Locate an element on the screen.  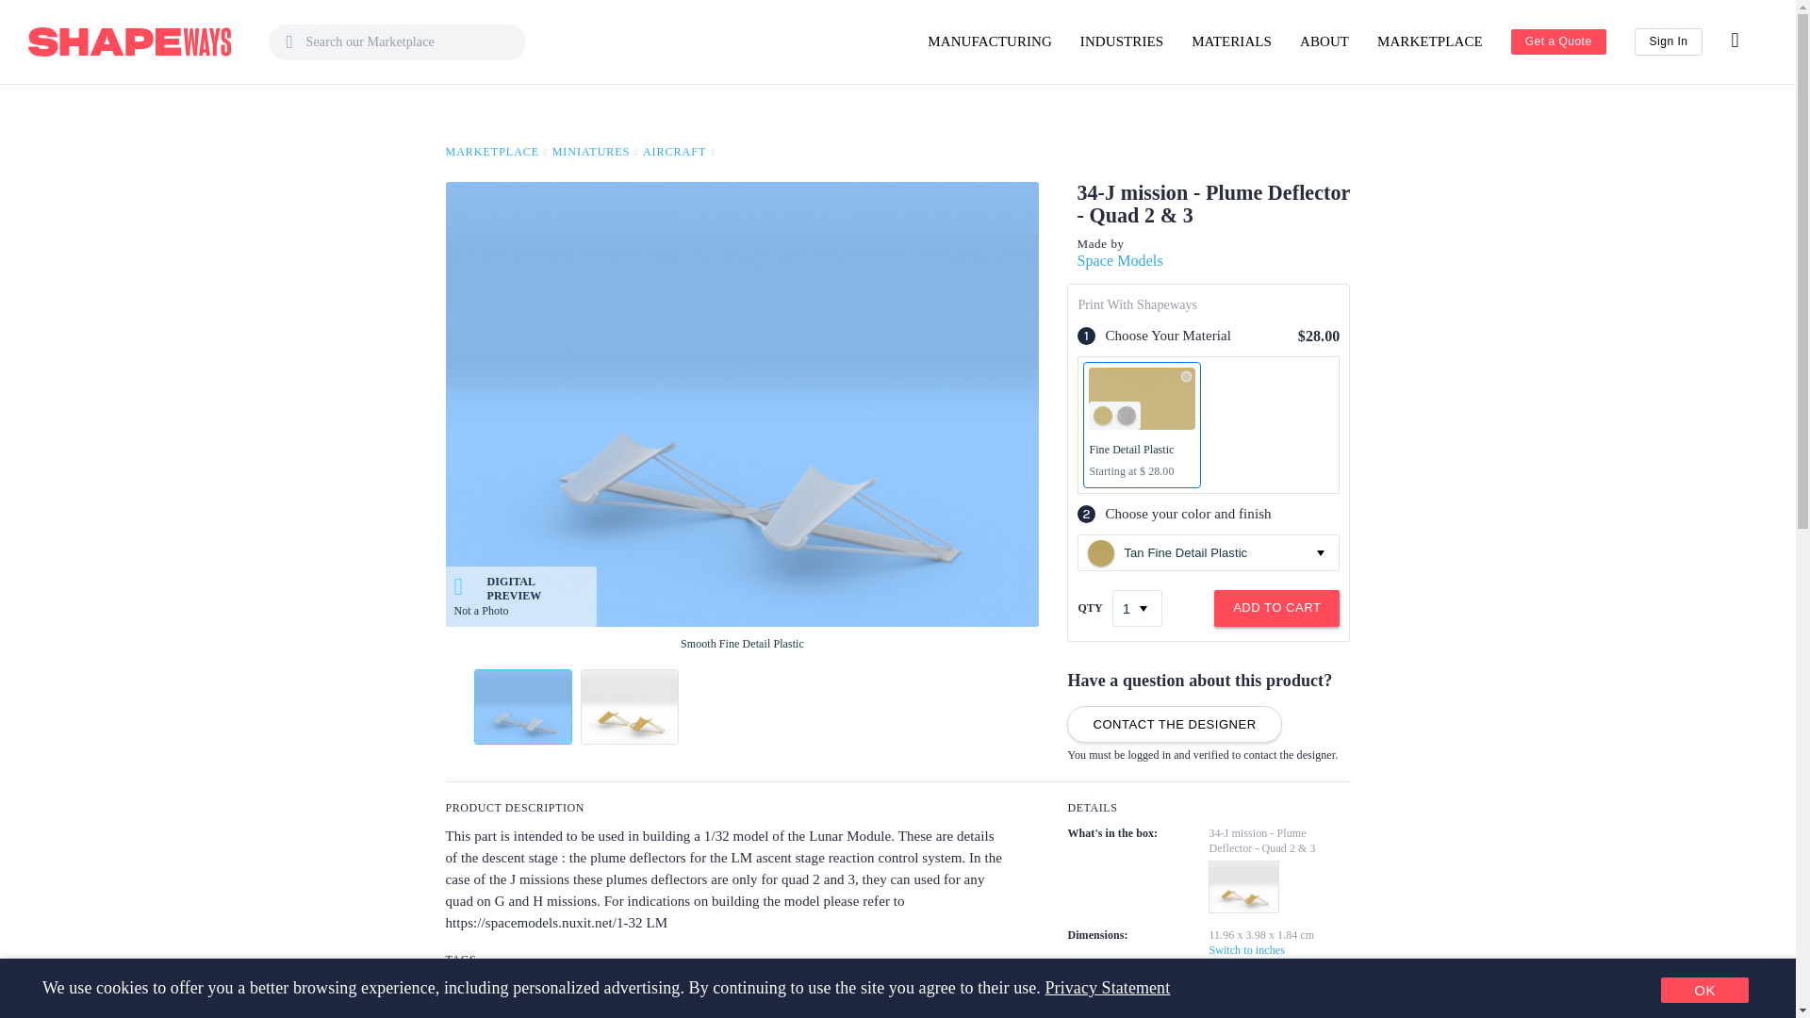
Tan Fine Detail Plastic is located at coordinates (1101, 552).